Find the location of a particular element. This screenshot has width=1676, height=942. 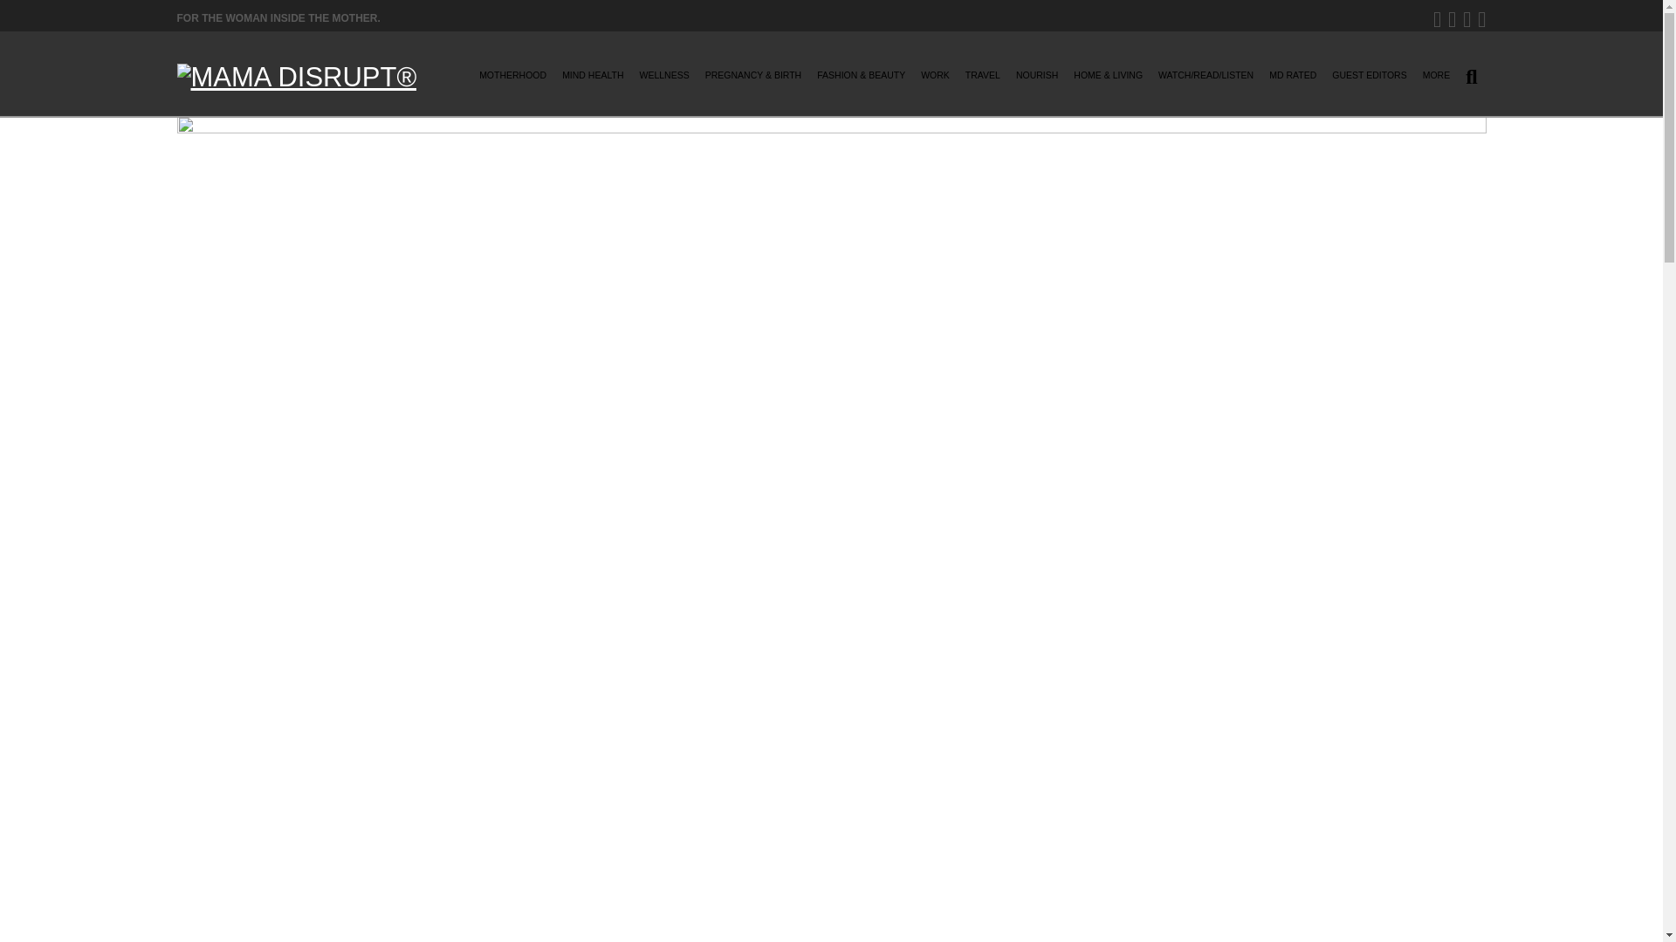

MOTHERHOOD is located at coordinates (512, 80).